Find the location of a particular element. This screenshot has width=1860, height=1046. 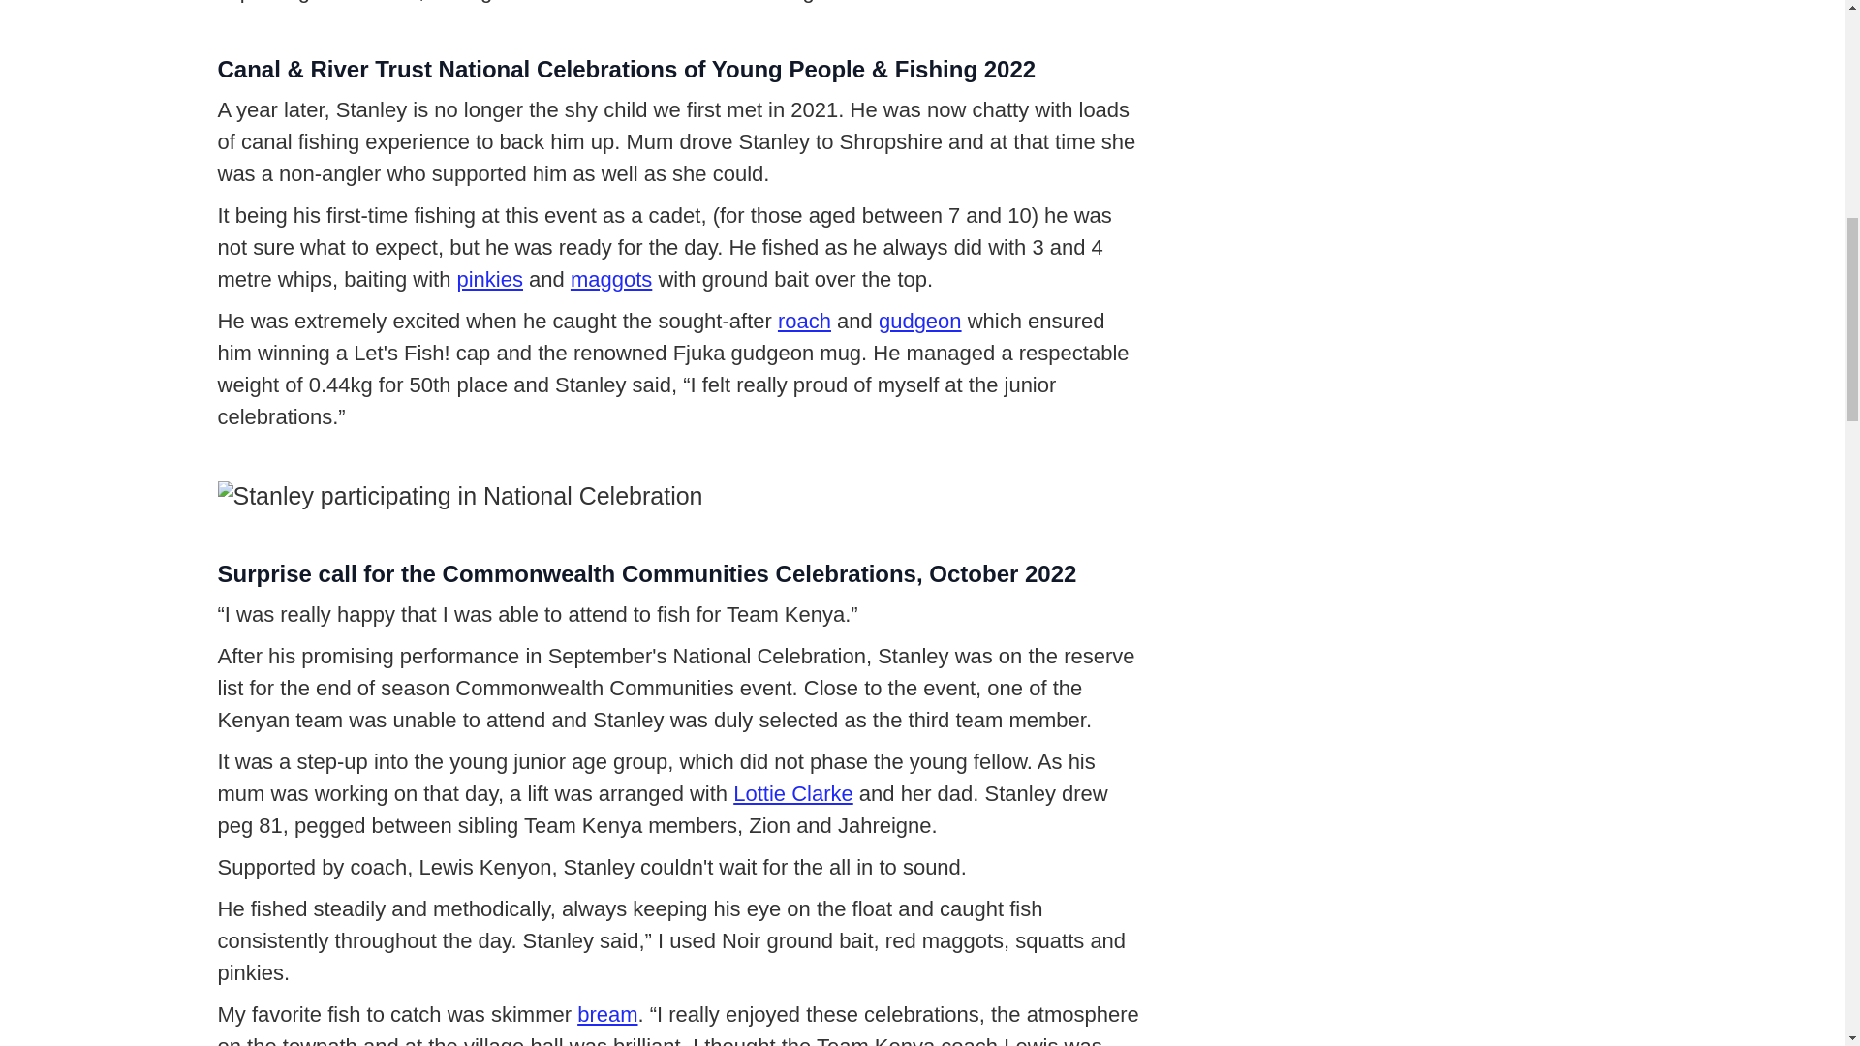

pinkies is located at coordinates (490, 279).